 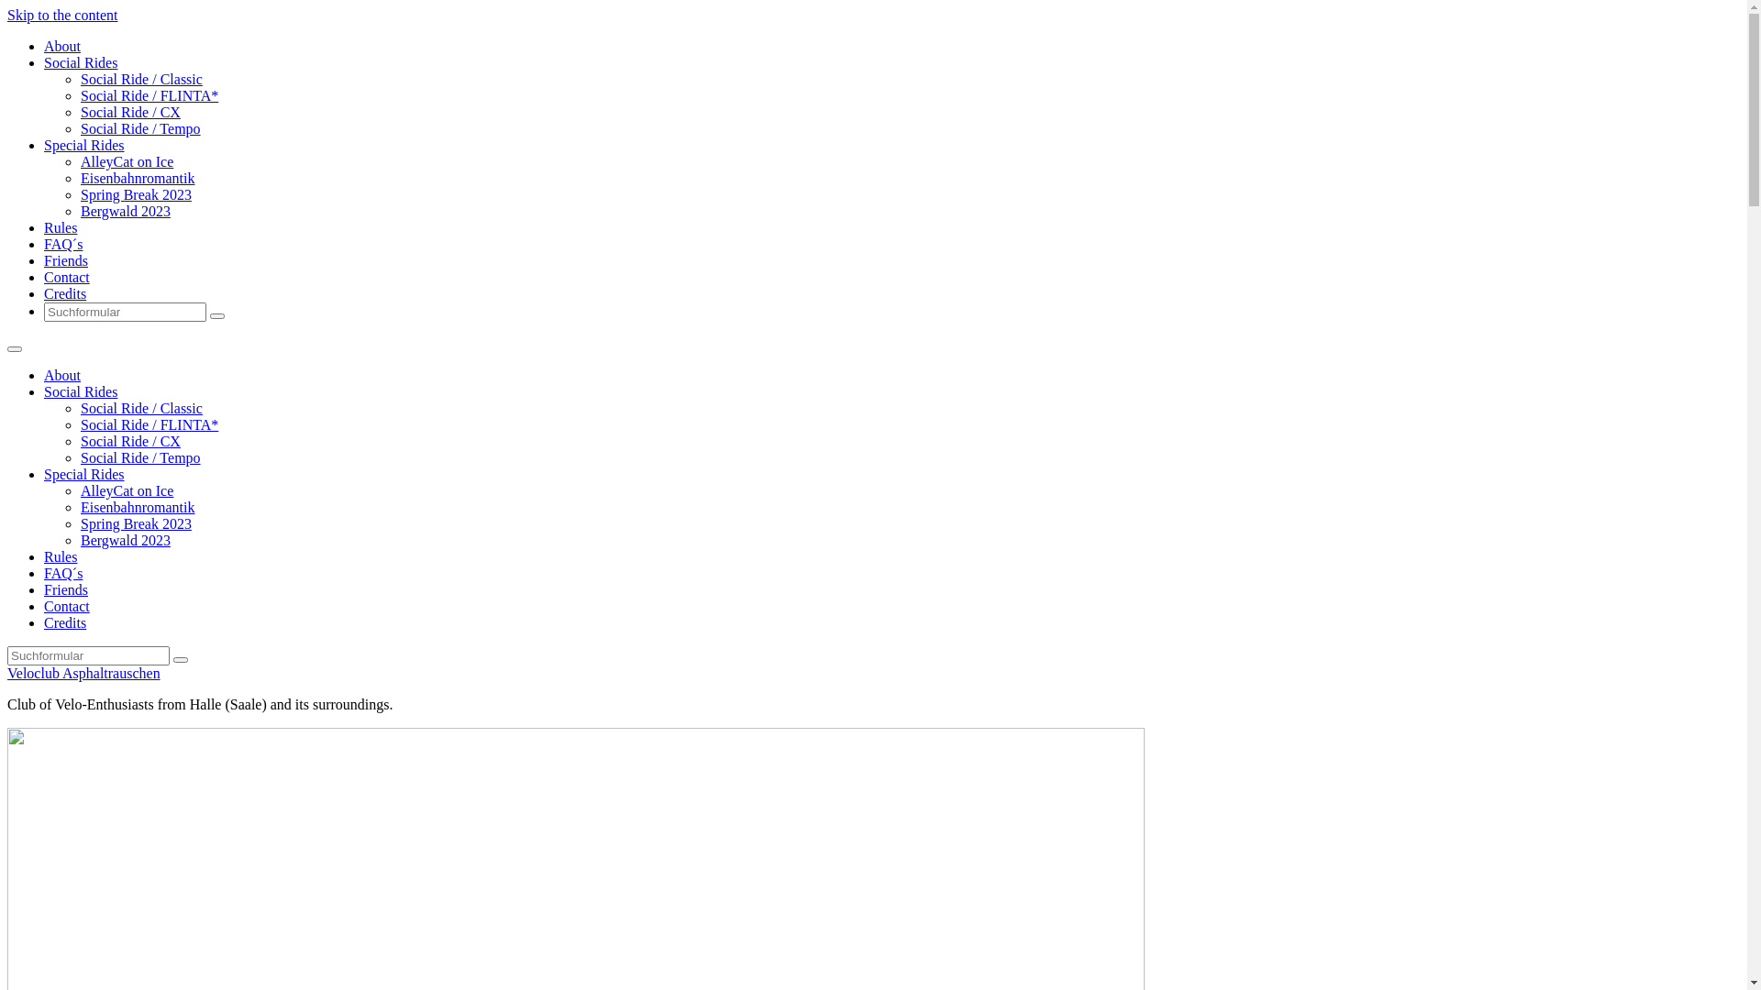 What do you see at coordinates (81, 392) in the screenshot?
I see `Social Rides` at bounding box center [81, 392].